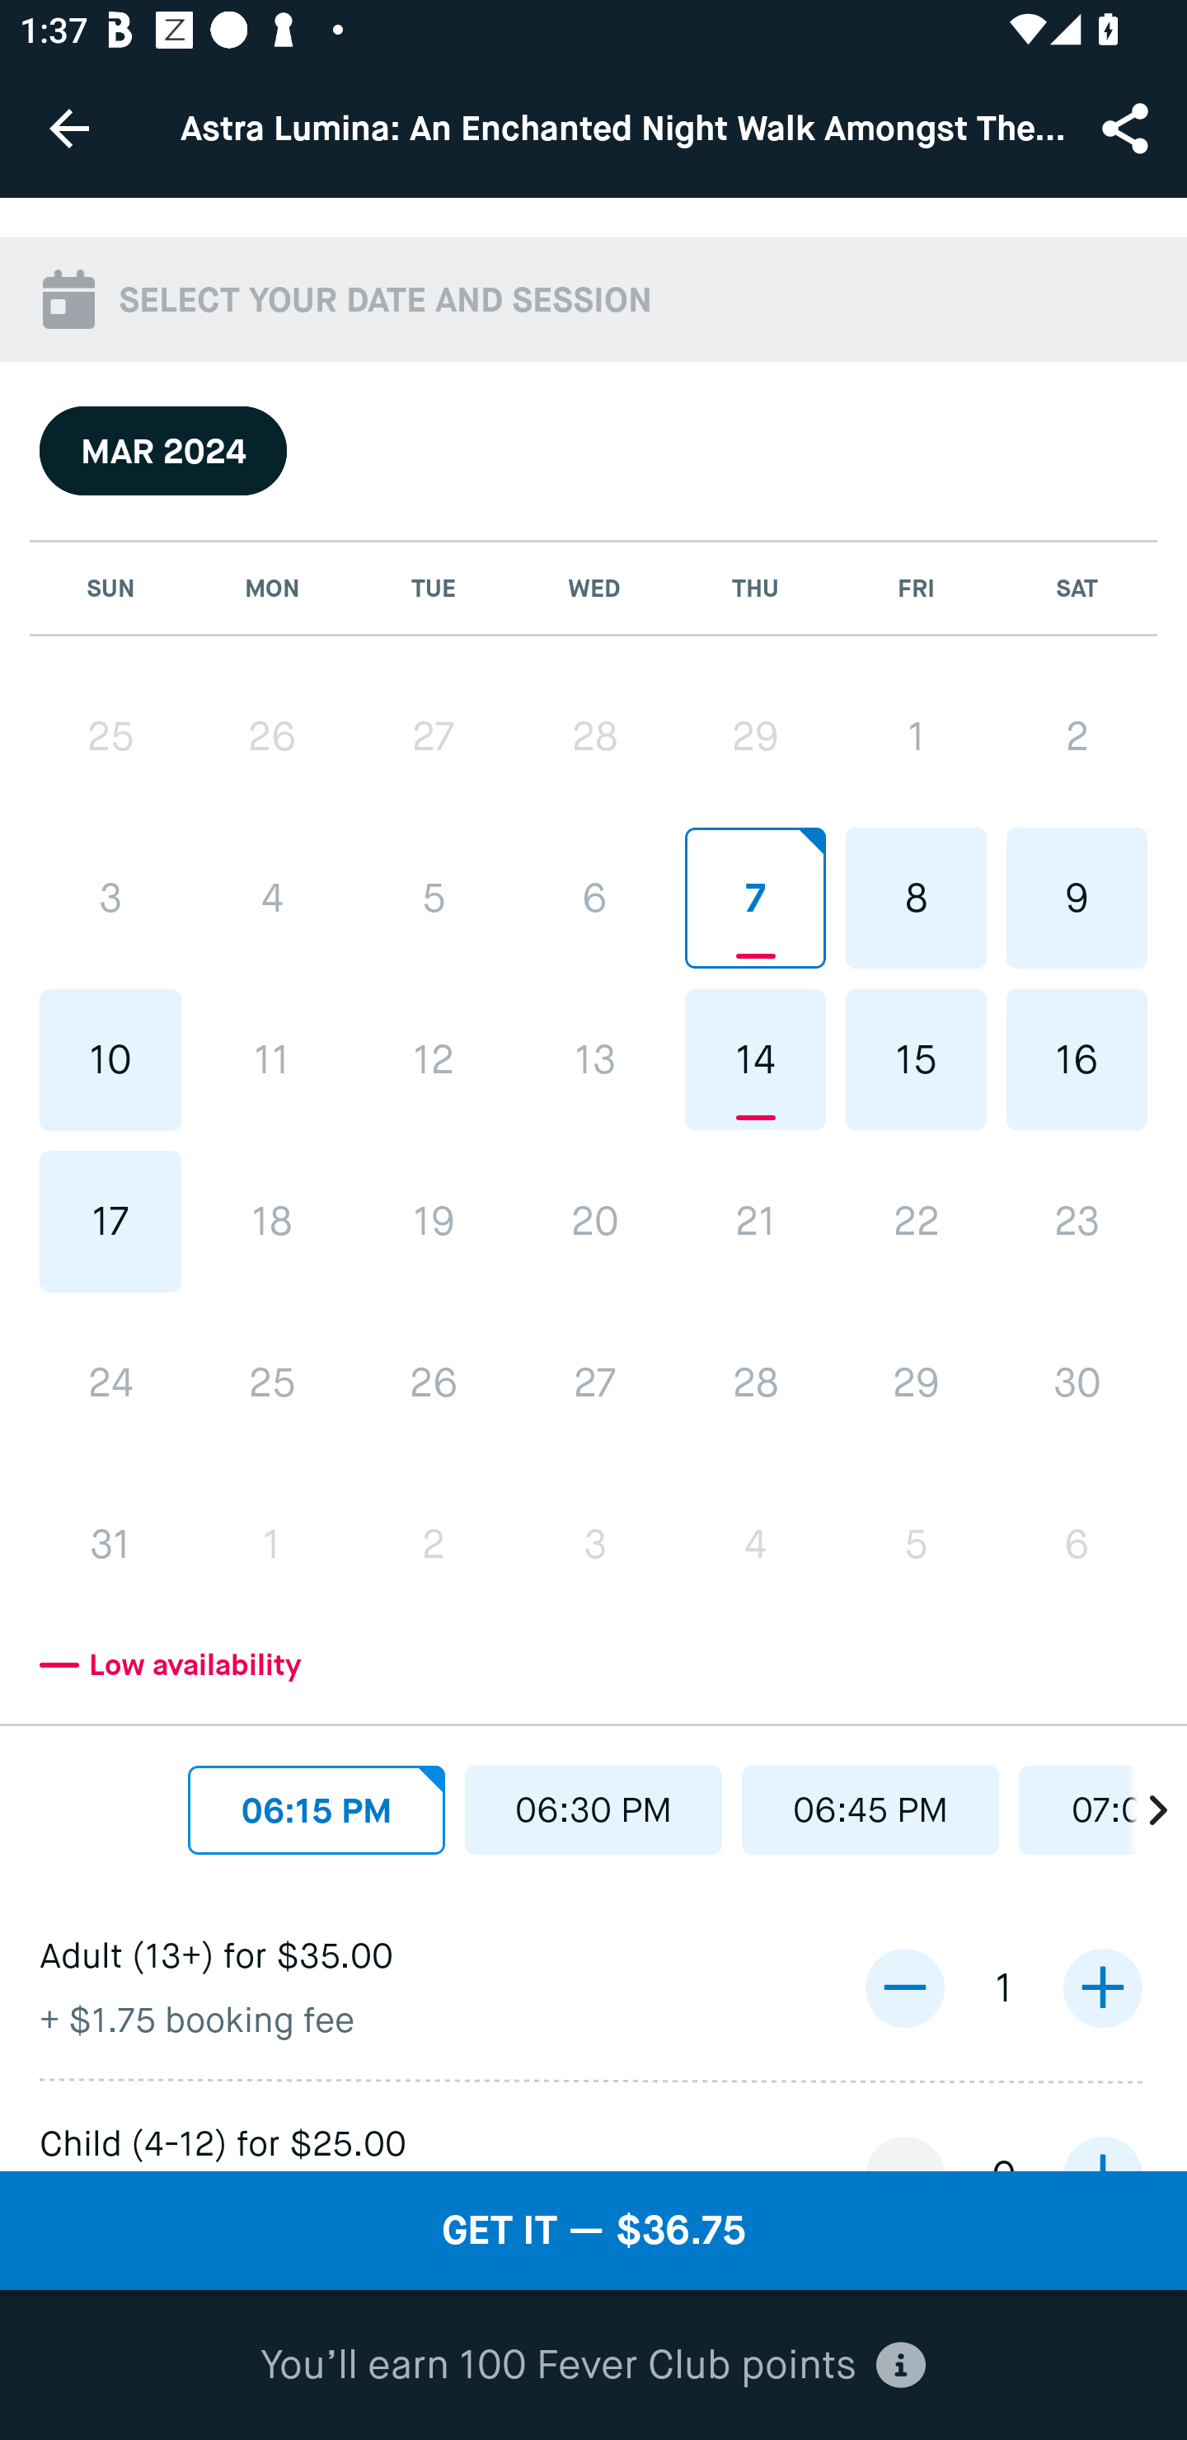 This screenshot has width=1187, height=2440. What do you see at coordinates (1102, 1988) in the screenshot?
I see `increase` at bounding box center [1102, 1988].